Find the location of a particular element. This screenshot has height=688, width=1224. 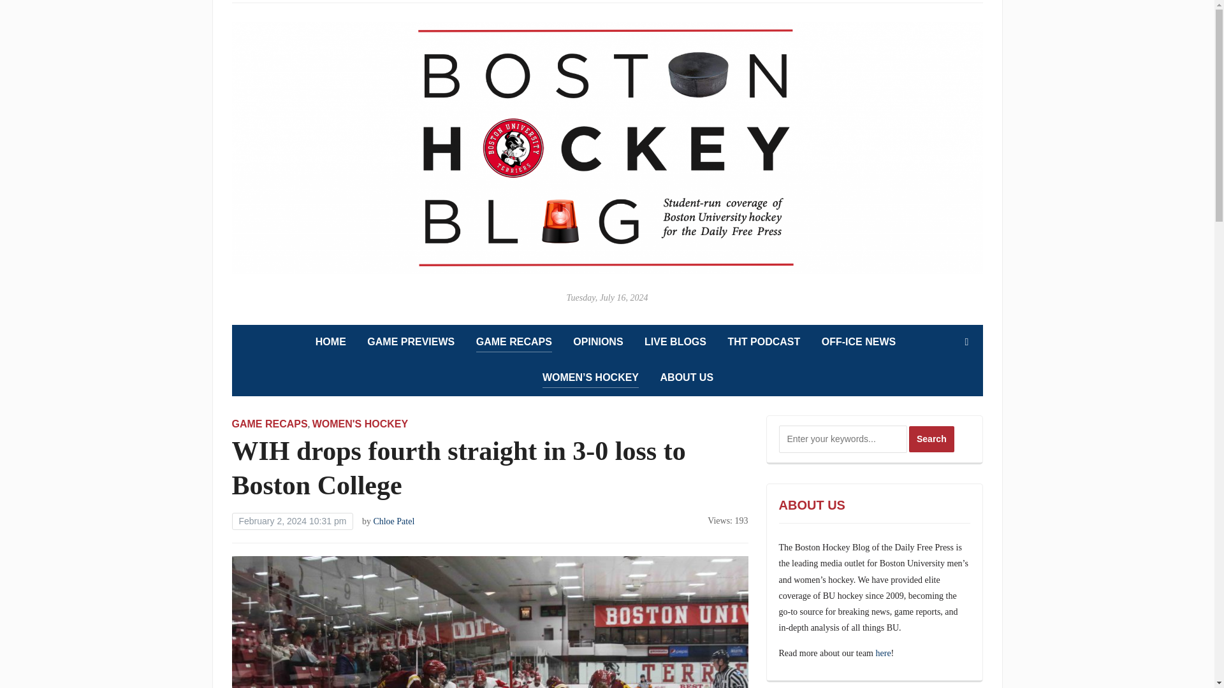

Chloe Patel is located at coordinates (394, 521).